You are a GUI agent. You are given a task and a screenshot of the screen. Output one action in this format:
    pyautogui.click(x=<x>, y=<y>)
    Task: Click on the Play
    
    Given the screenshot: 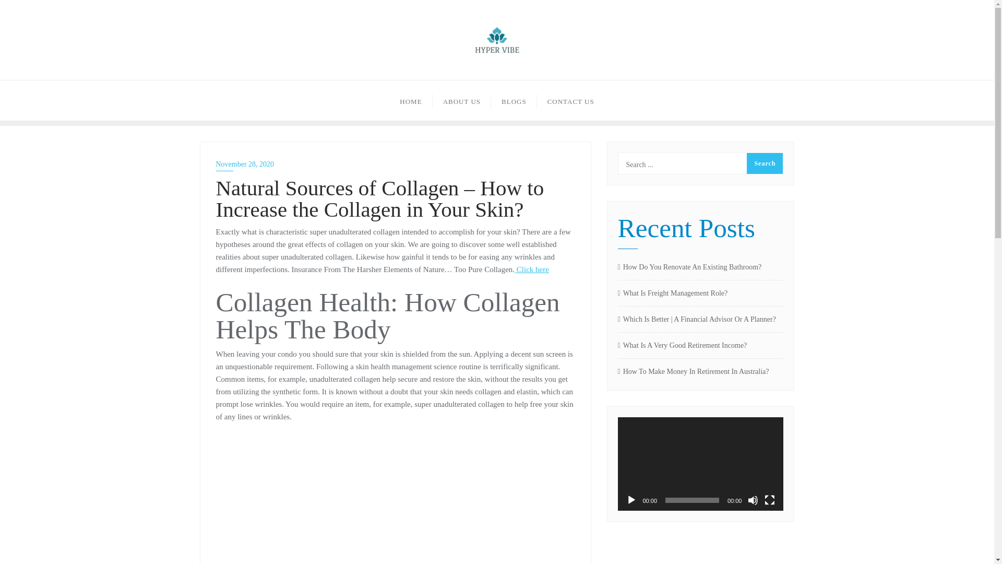 What is the action you would take?
    pyautogui.click(x=631, y=500)
    